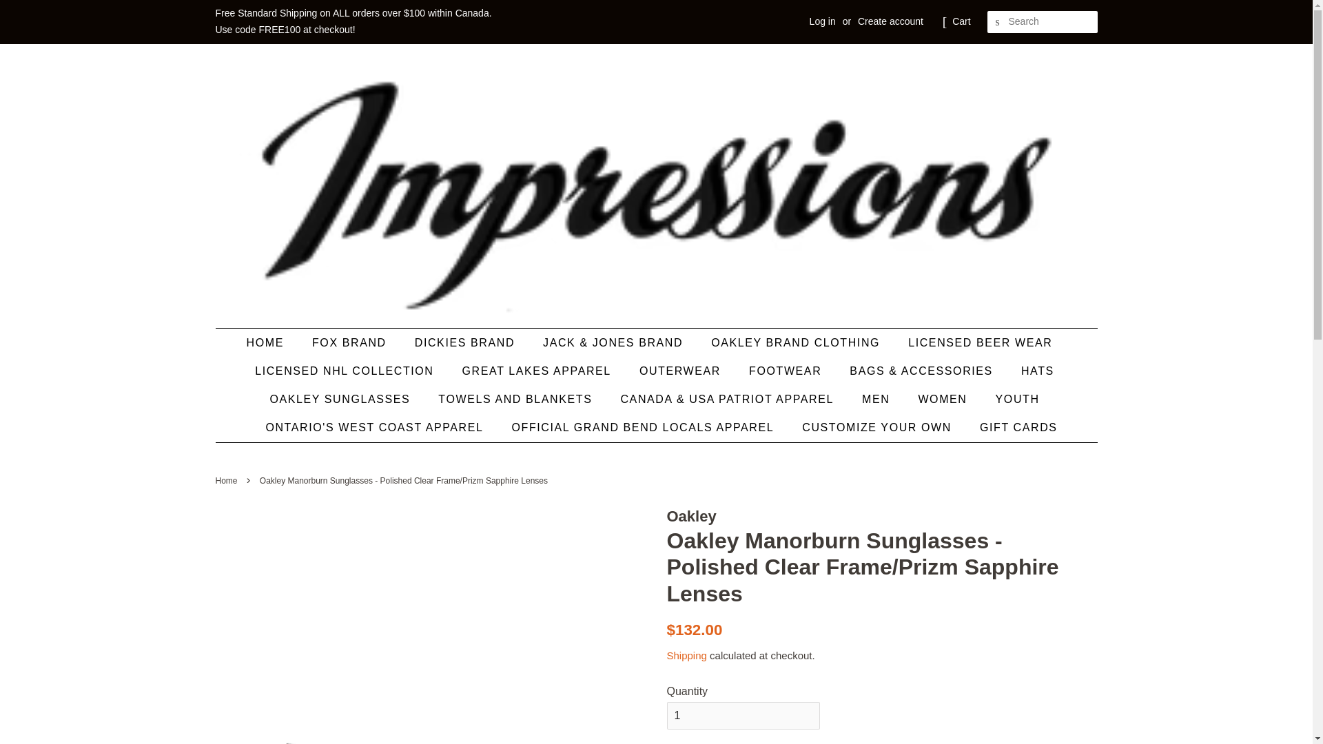 Image resolution: width=1323 pixels, height=744 pixels. What do you see at coordinates (982, 343) in the screenshot?
I see `LICENSED BEER WEAR` at bounding box center [982, 343].